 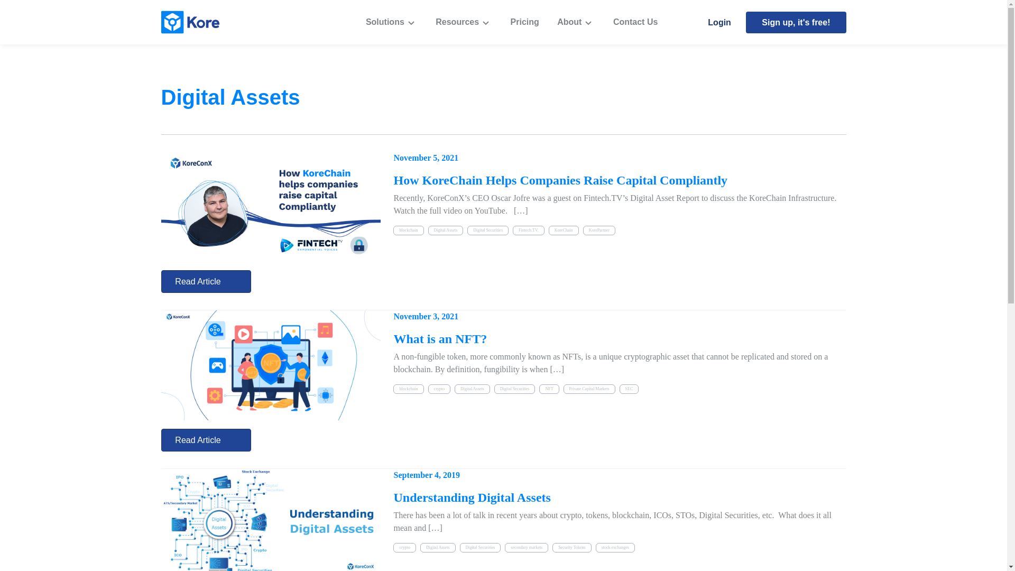 What do you see at coordinates (576, 22) in the screenshot?
I see `About` at bounding box center [576, 22].